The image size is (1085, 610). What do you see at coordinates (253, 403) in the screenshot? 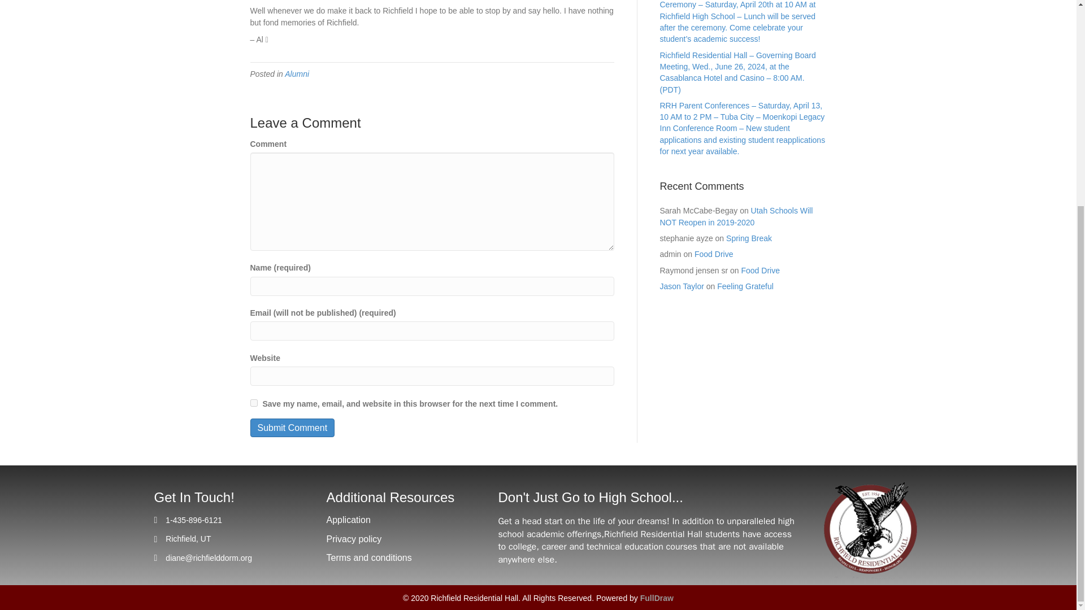
I see `yes` at bounding box center [253, 403].